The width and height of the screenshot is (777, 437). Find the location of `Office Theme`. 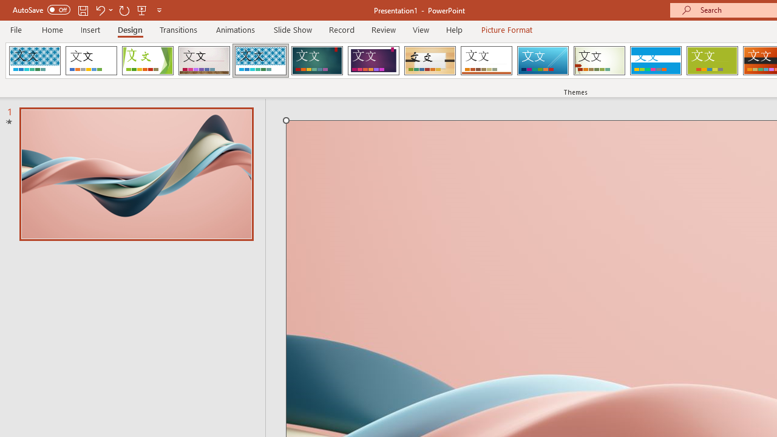

Office Theme is located at coordinates (91, 61).